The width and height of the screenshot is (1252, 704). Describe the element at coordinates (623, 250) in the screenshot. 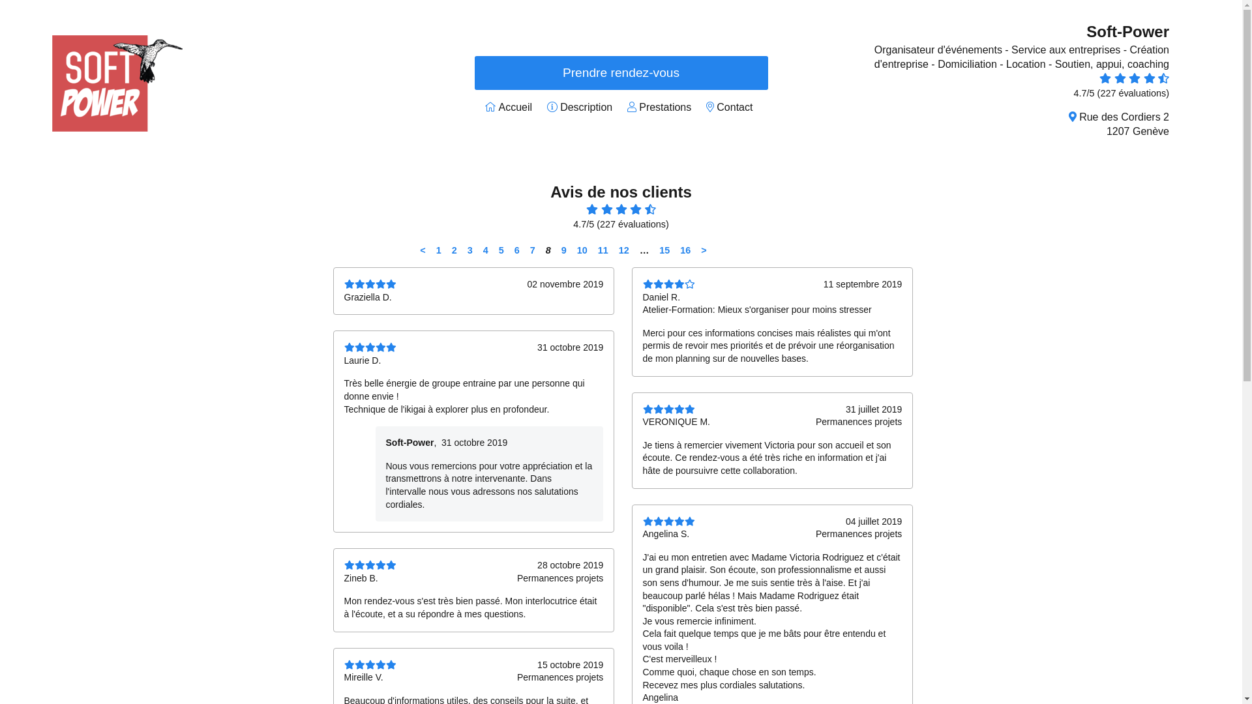

I see `12` at that location.